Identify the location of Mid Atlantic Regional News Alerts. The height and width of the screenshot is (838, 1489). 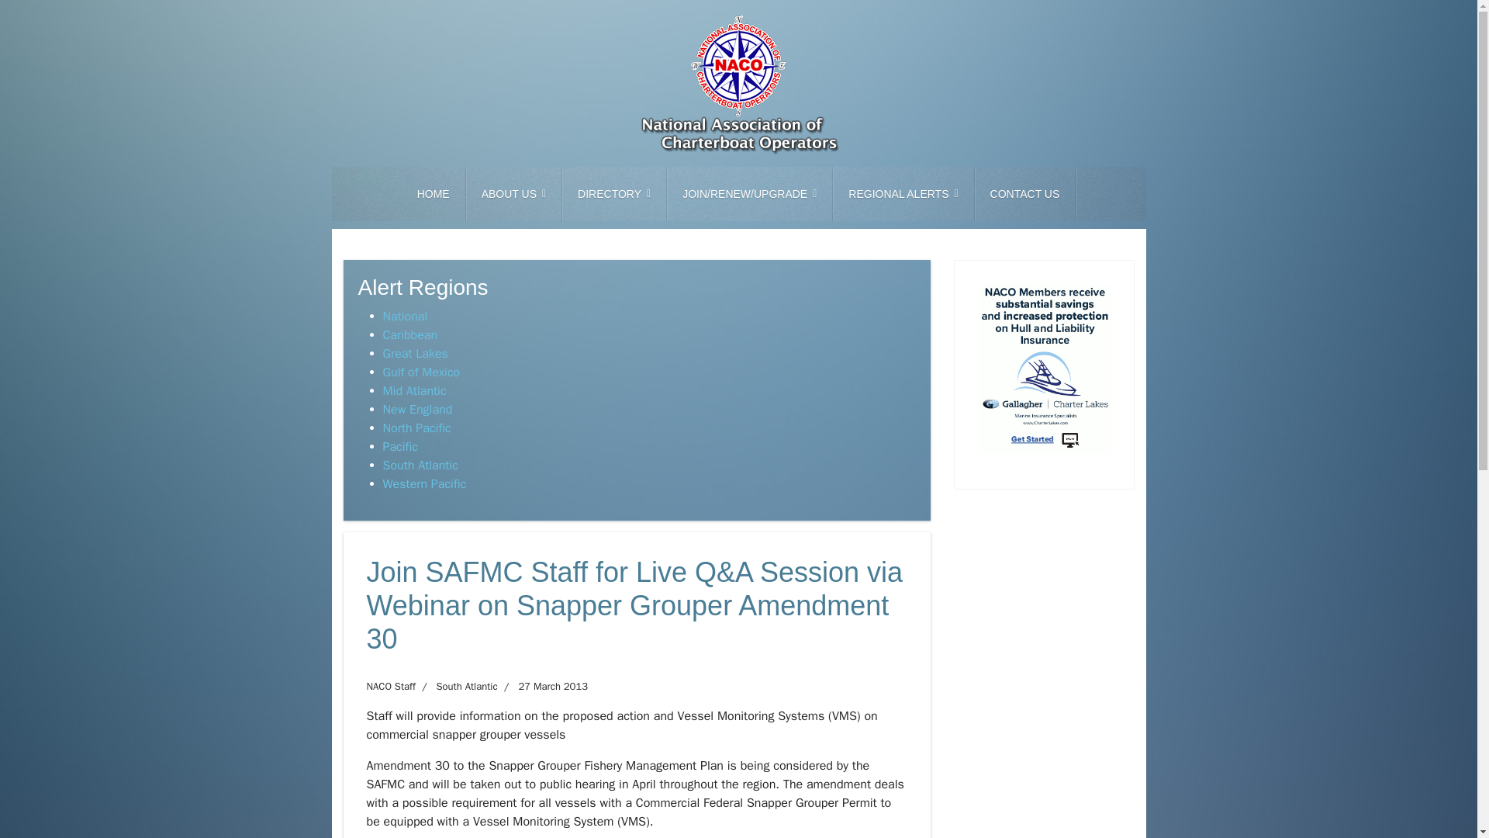
(414, 391).